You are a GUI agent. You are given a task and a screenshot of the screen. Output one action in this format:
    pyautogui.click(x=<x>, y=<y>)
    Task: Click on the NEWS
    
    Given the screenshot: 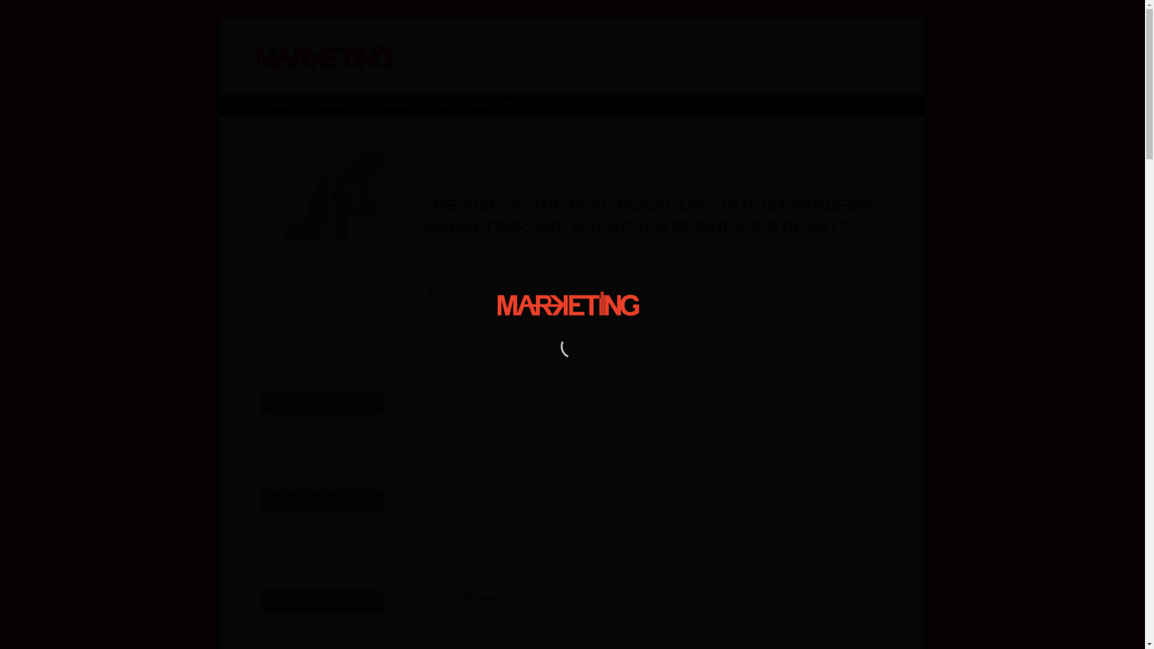 What is the action you would take?
    pyautogui.click(x=281, y=106)
    